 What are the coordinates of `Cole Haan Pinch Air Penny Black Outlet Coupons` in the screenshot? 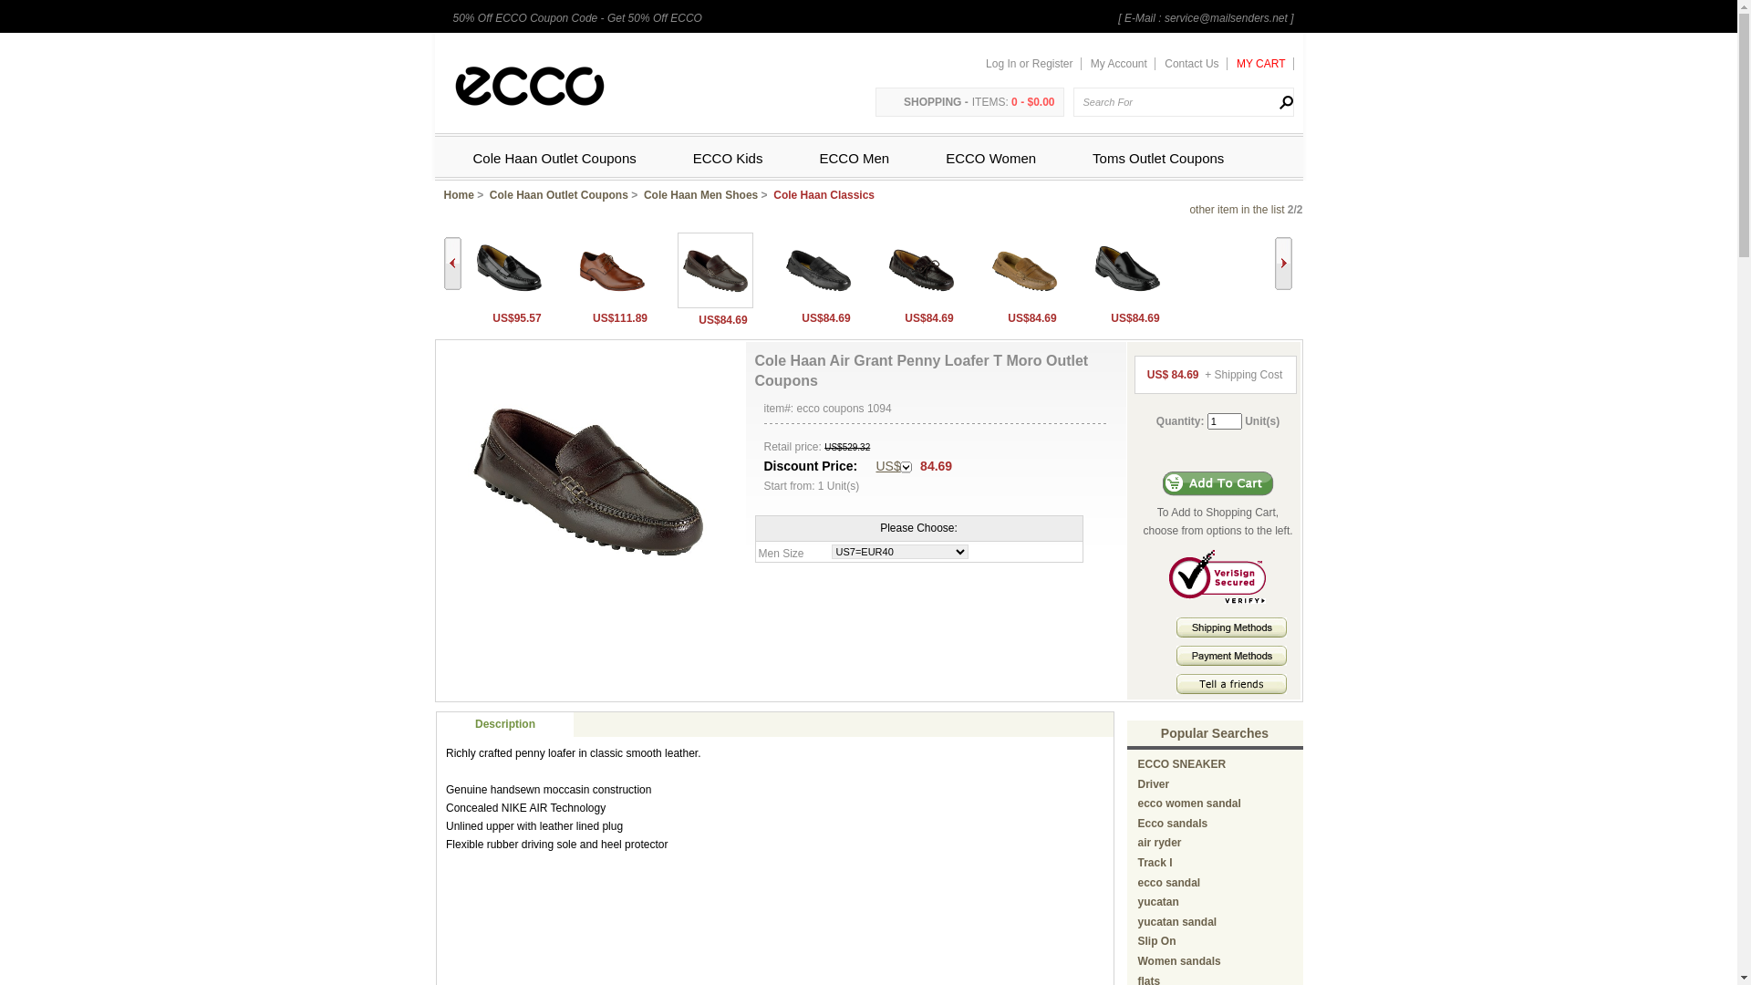 It's located at (509, 303).